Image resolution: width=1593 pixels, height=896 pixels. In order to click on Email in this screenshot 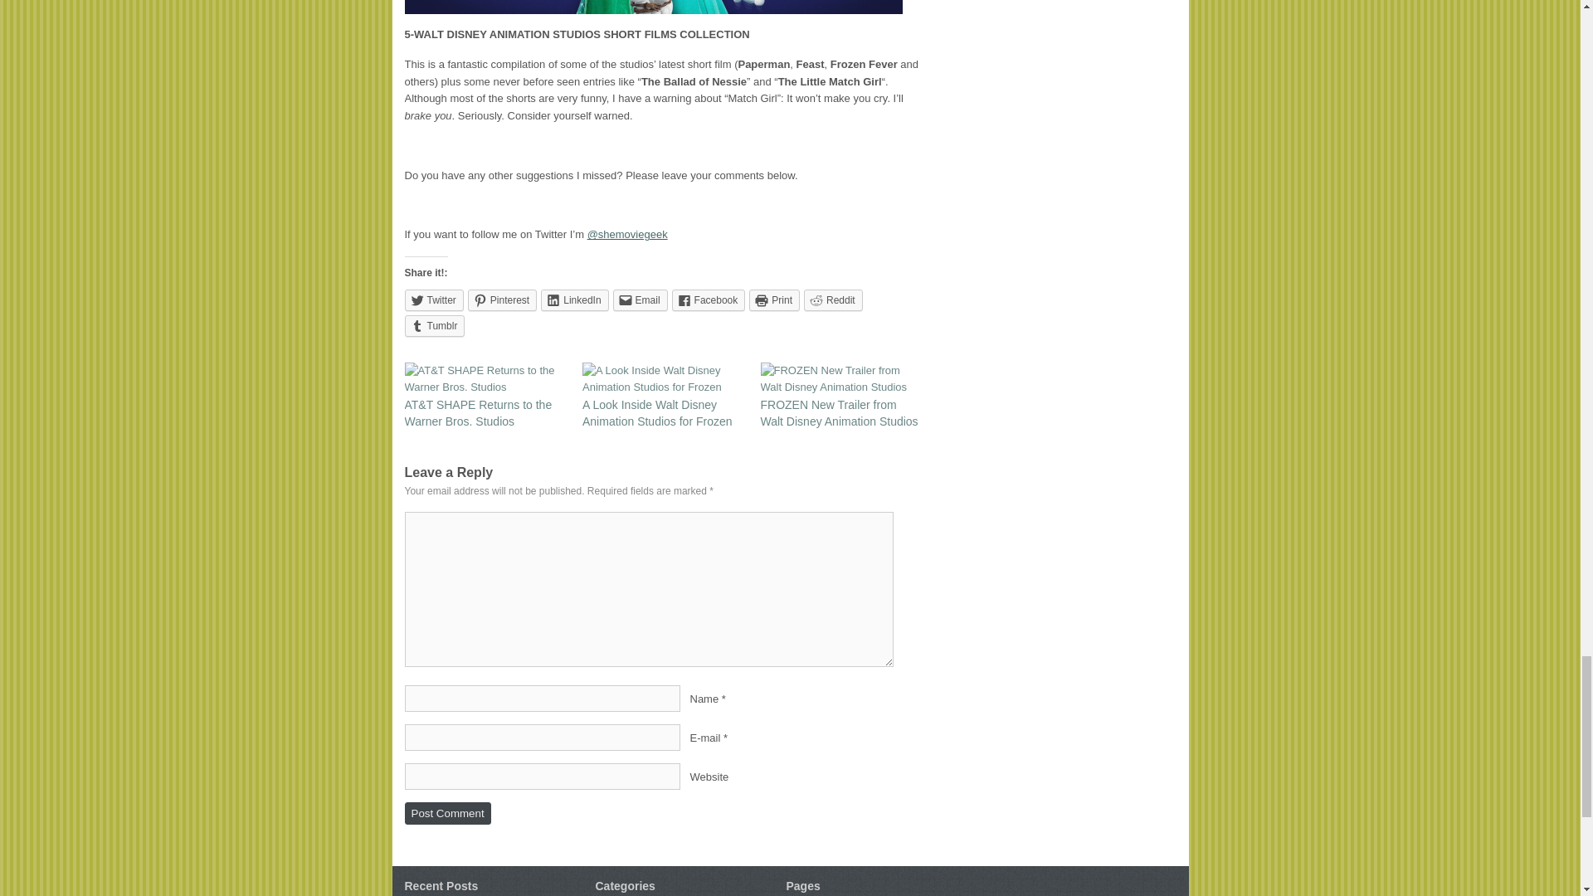, I will do `click(641, 299)`.